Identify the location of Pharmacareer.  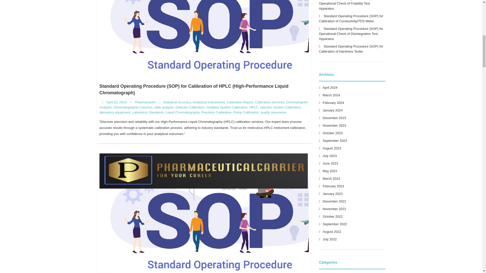
(145, 102).